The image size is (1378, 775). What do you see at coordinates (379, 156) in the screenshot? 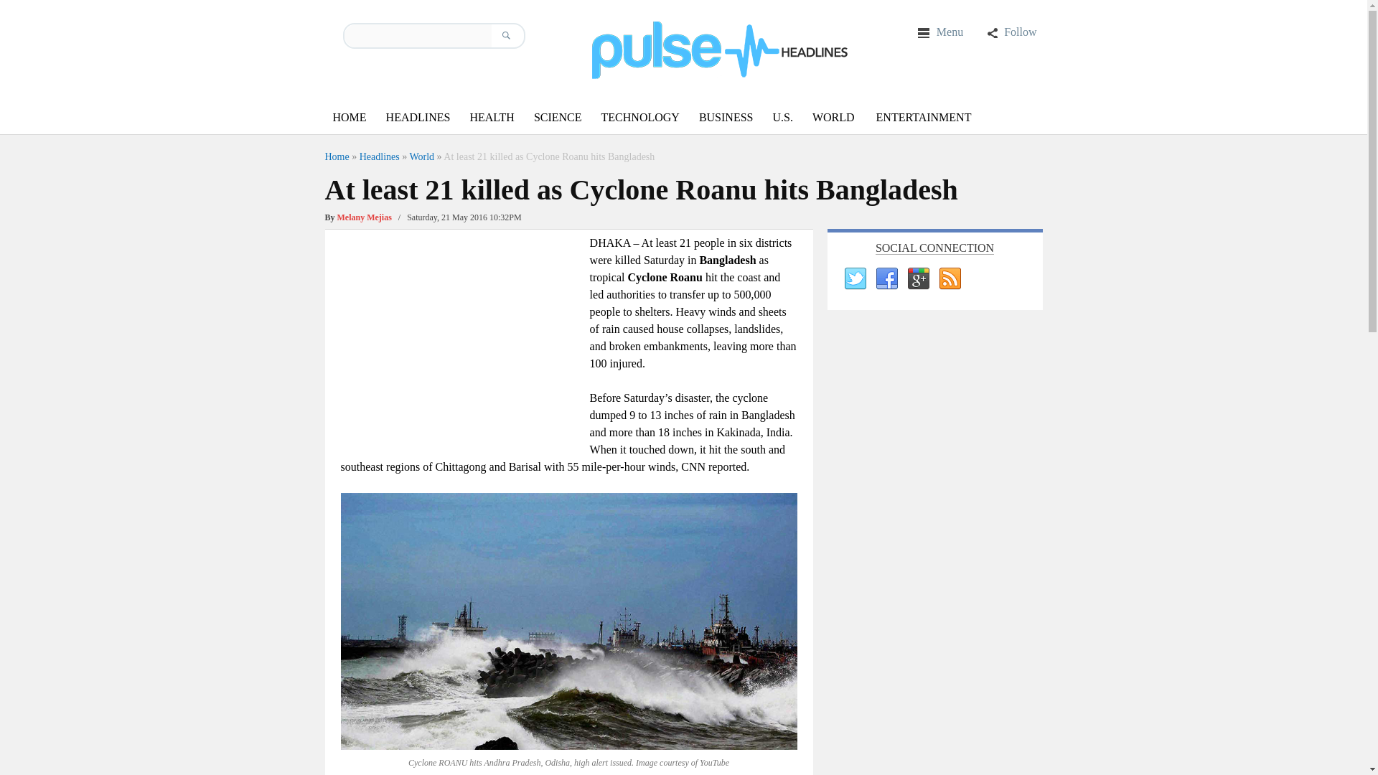
I see `Headlines` at bounding box center [379, 156].